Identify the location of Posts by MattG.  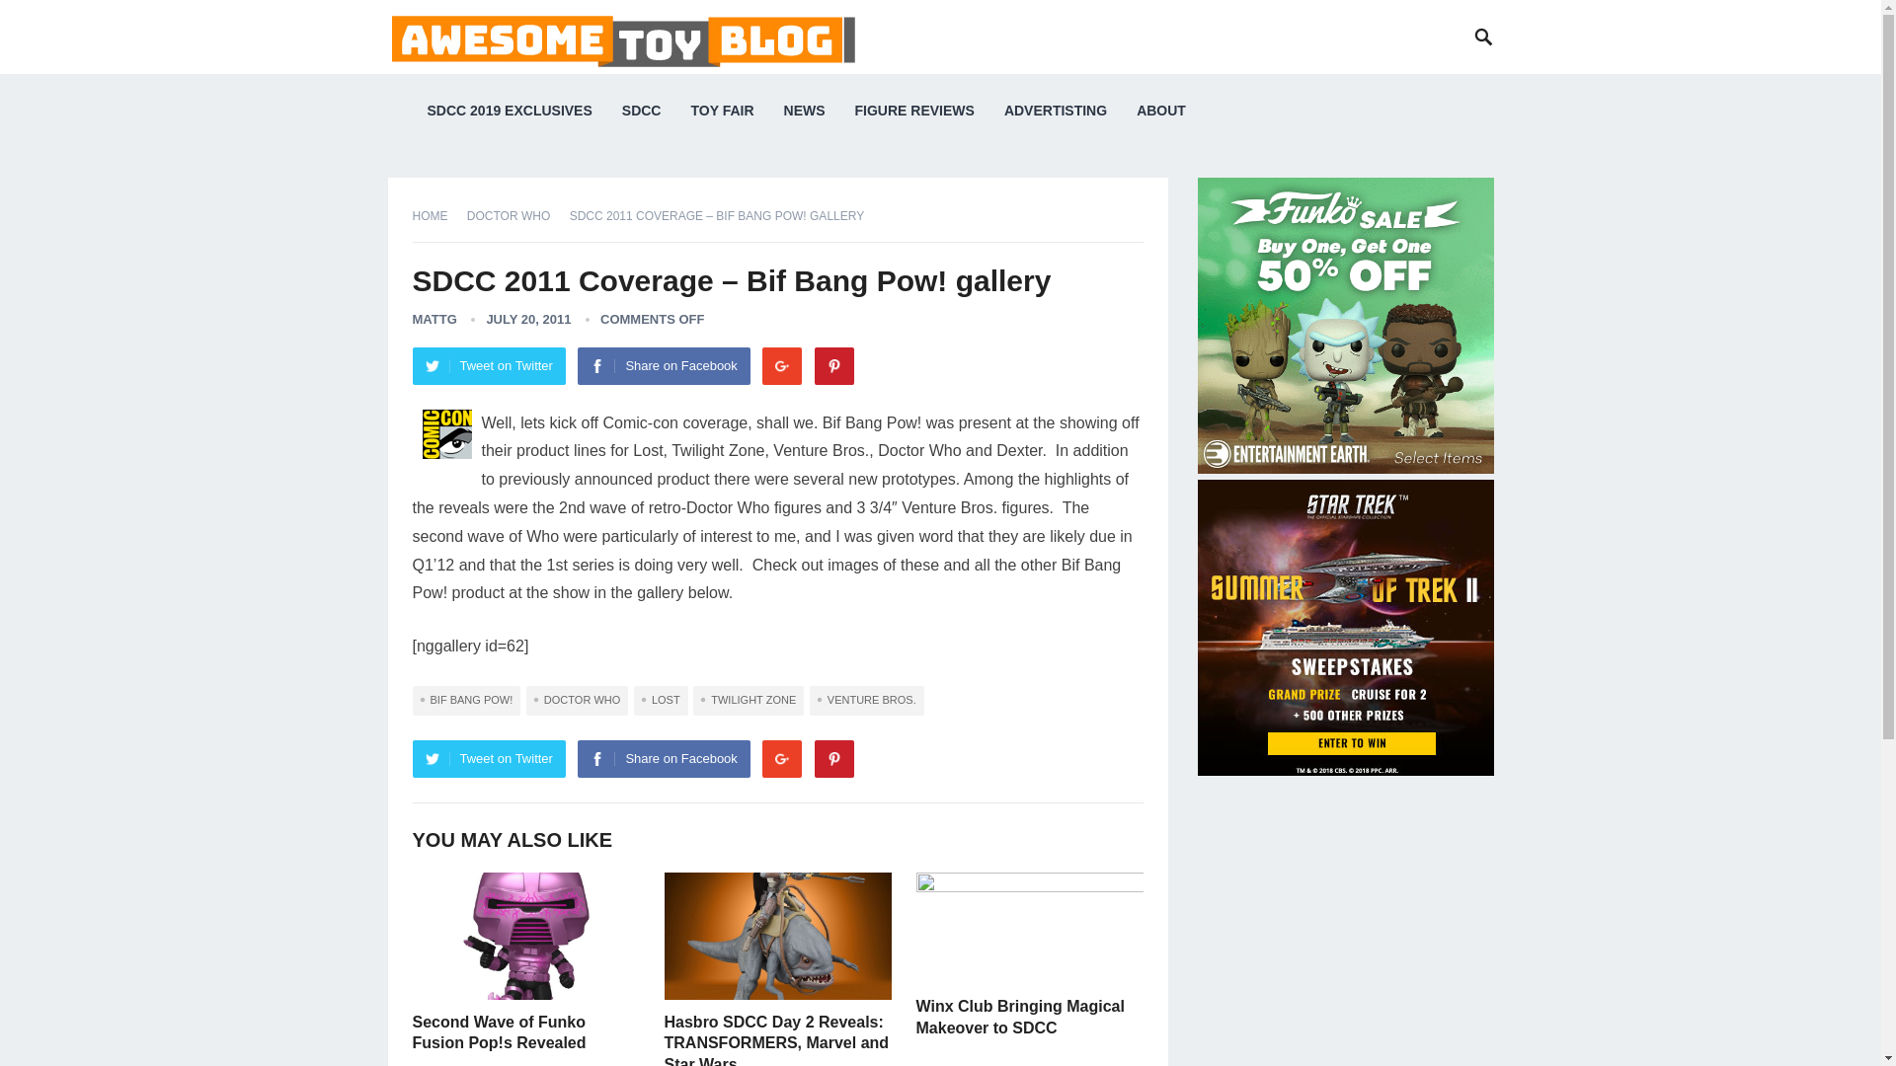
(434, 319).